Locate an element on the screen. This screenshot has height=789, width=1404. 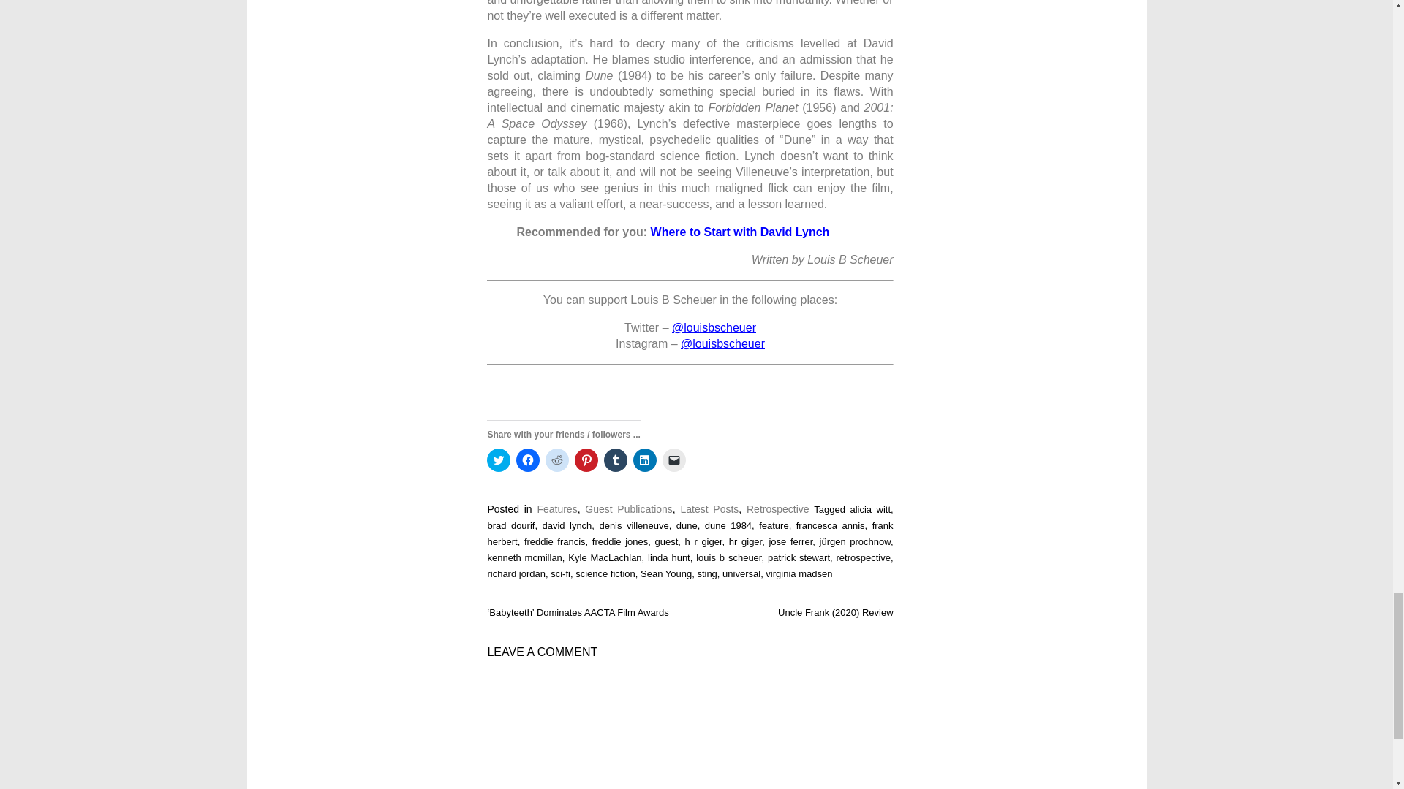
Click to email a link to a friend is located at coordinates (674, 460).